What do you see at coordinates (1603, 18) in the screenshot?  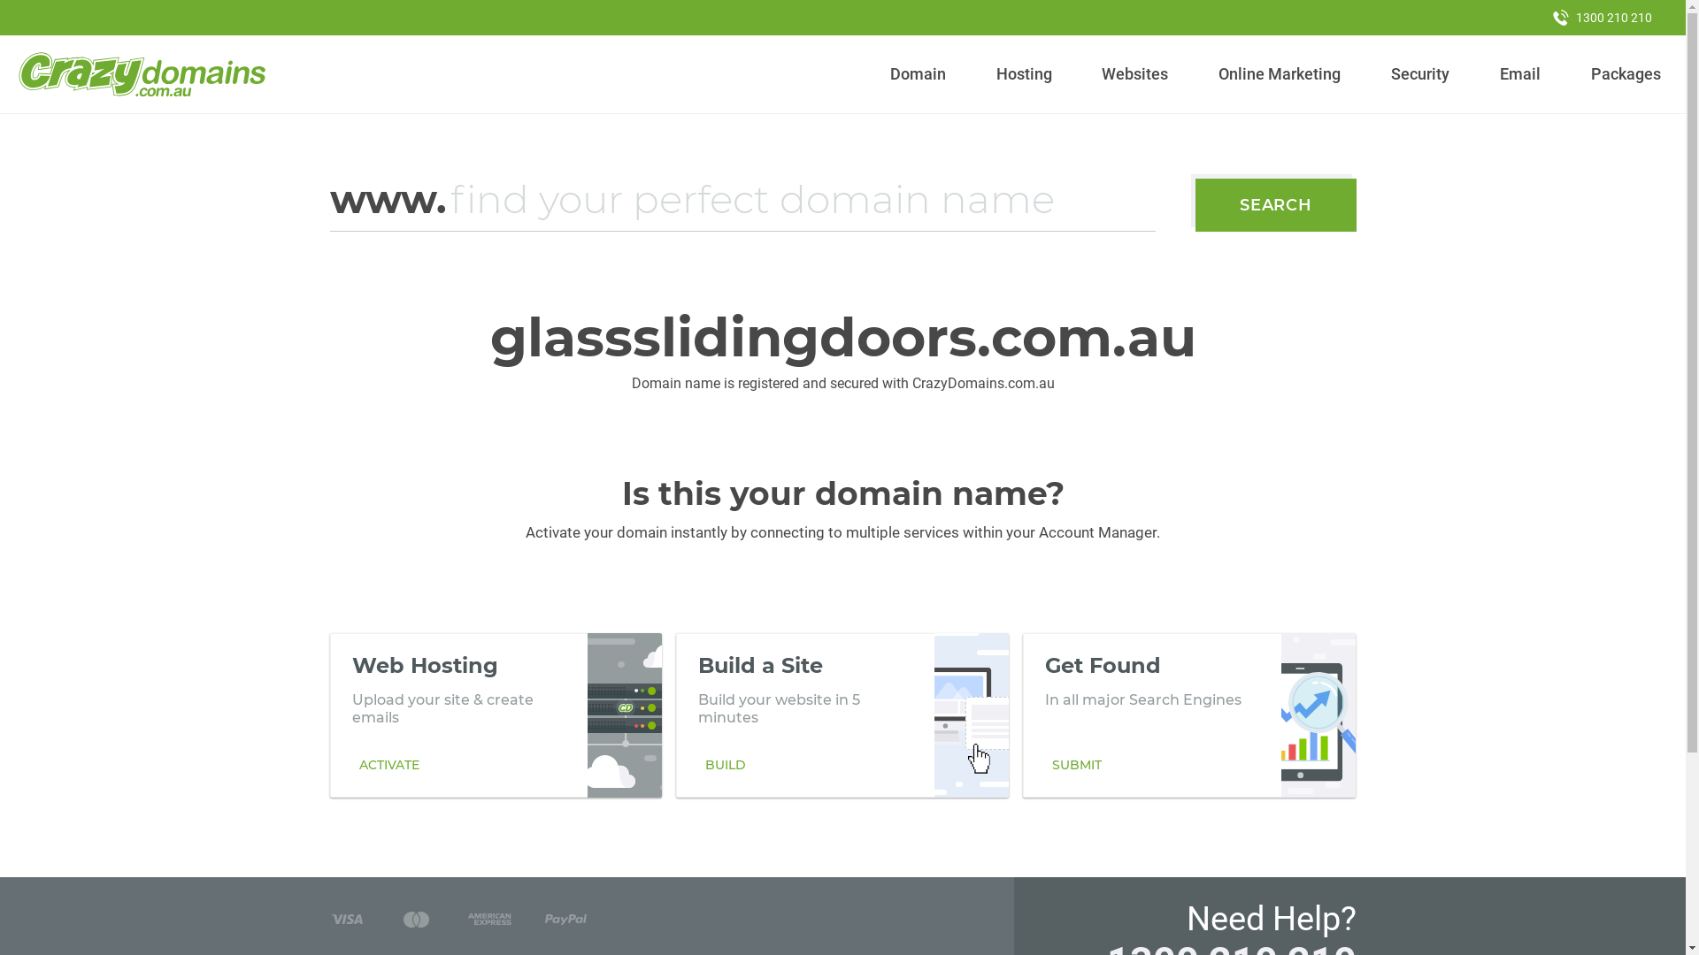 I see `1300 210 210` at bounding box center [1603, 18].